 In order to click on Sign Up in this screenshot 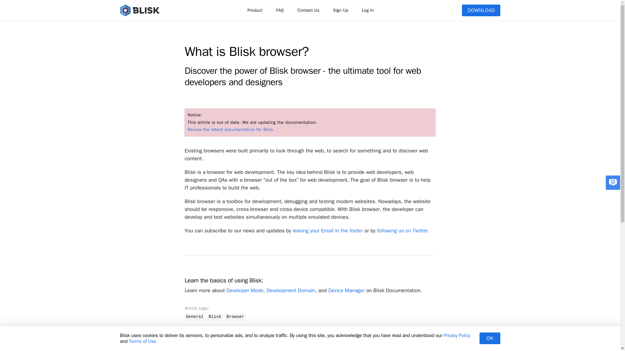, I will do `click(340, 10)`.